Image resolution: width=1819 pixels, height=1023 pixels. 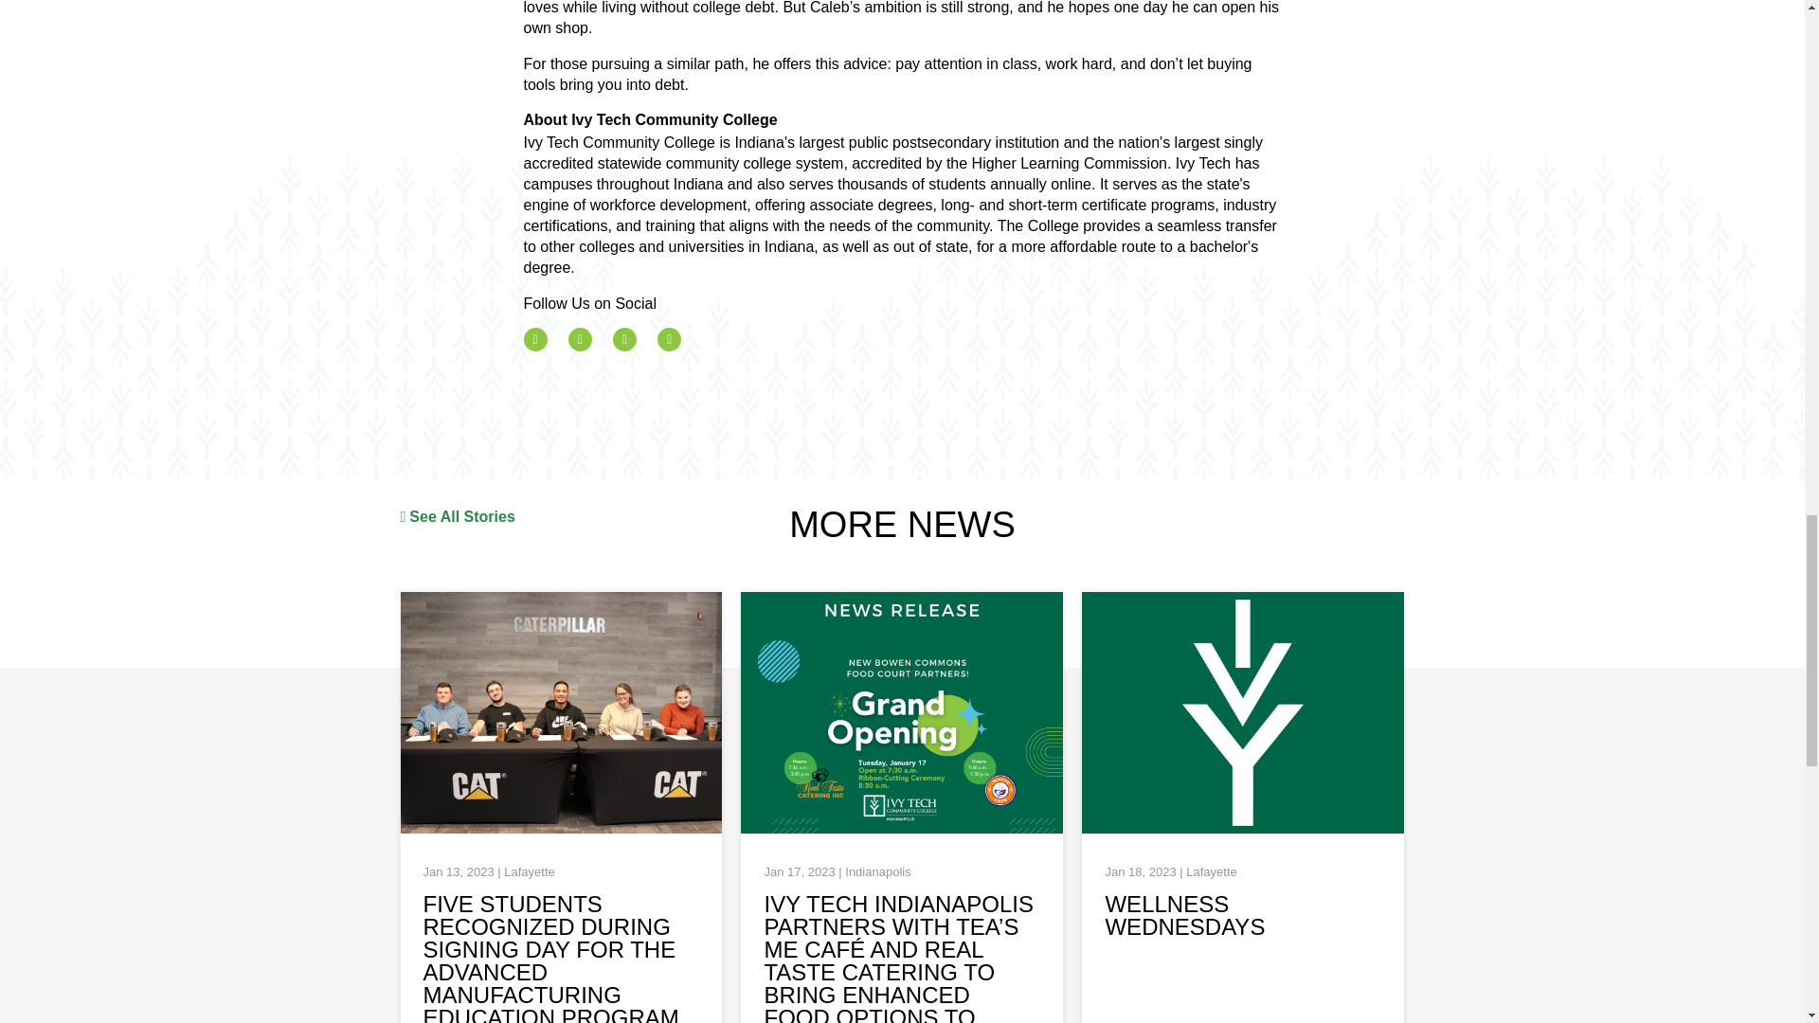 What do you see at coordinates (534, 339) in the screenshot?
I see `Facebook` at bounding box center [534, 339].